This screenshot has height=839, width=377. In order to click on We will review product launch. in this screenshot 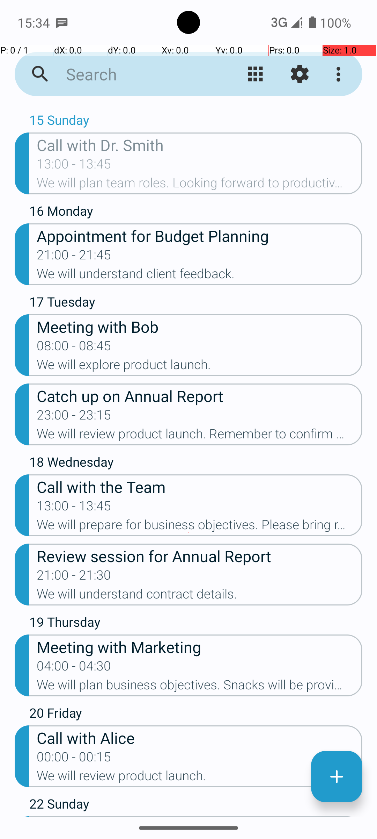, I will do `click(200, 778)`.